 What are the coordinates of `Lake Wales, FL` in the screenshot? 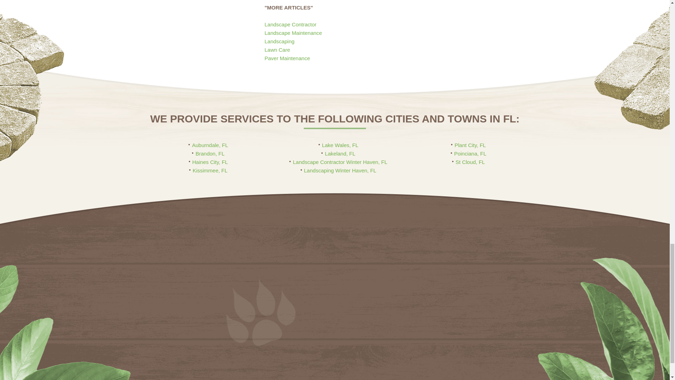 It's located at (338, 145).